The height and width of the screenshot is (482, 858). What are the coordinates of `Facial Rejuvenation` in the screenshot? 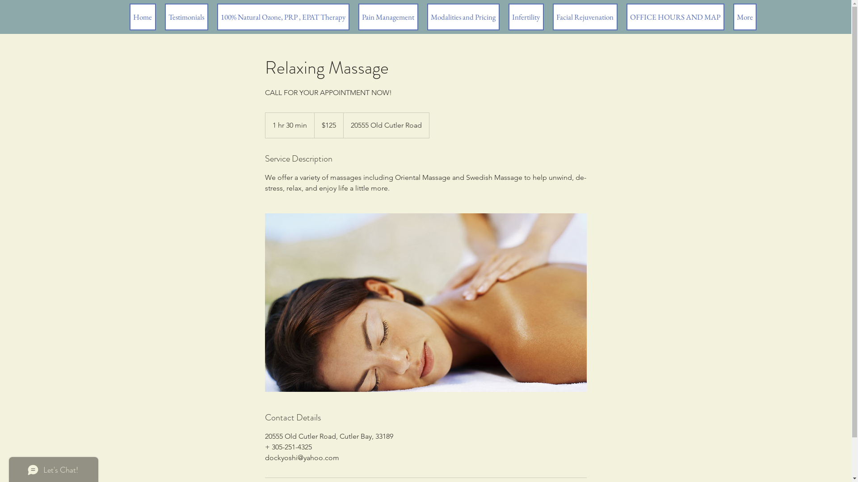 It's located at (585, 17).